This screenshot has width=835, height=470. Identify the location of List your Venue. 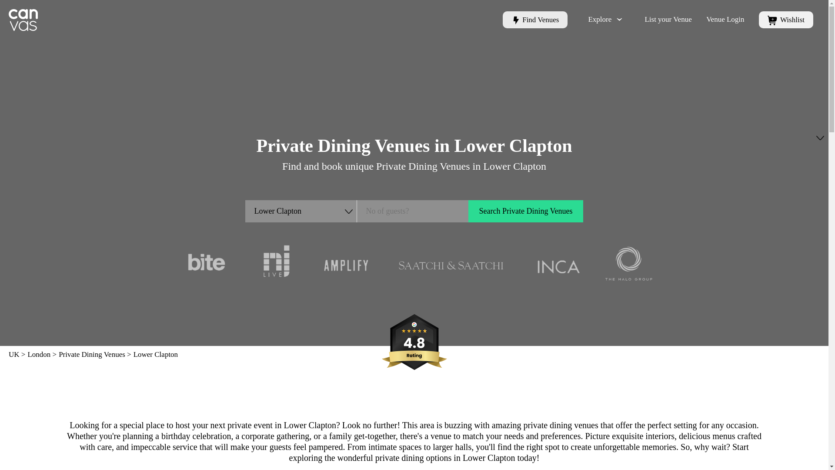
(668, 19).